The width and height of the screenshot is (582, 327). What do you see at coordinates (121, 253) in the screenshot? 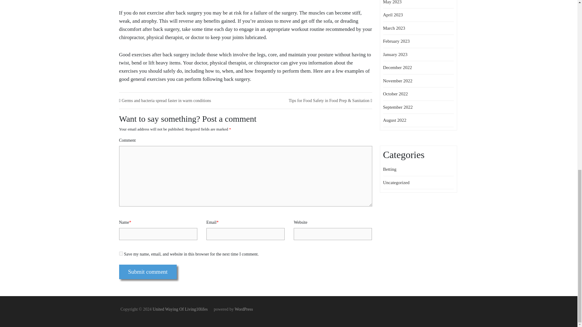
I see `yes` at bounding box center [121, 253].